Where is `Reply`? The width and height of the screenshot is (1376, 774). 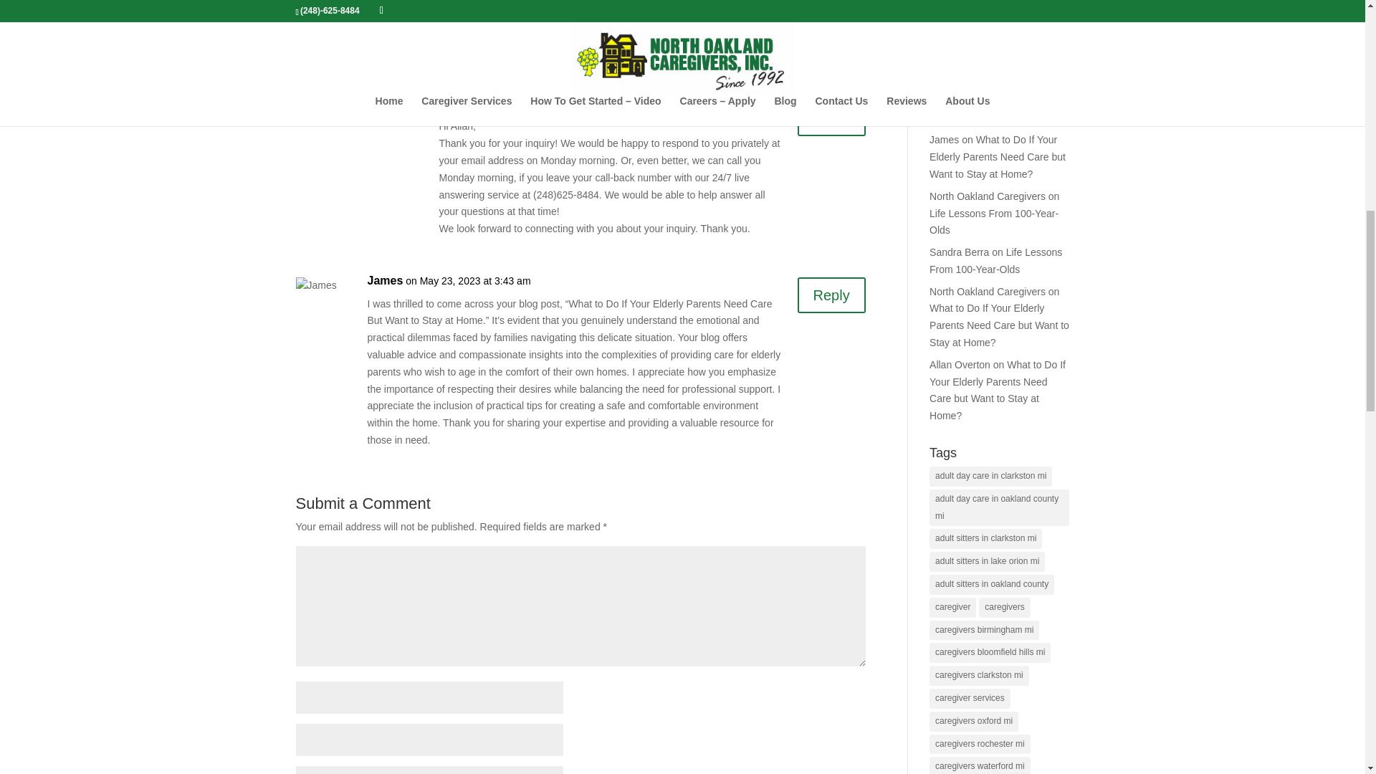 Reply is located at coordinates (831, 295).